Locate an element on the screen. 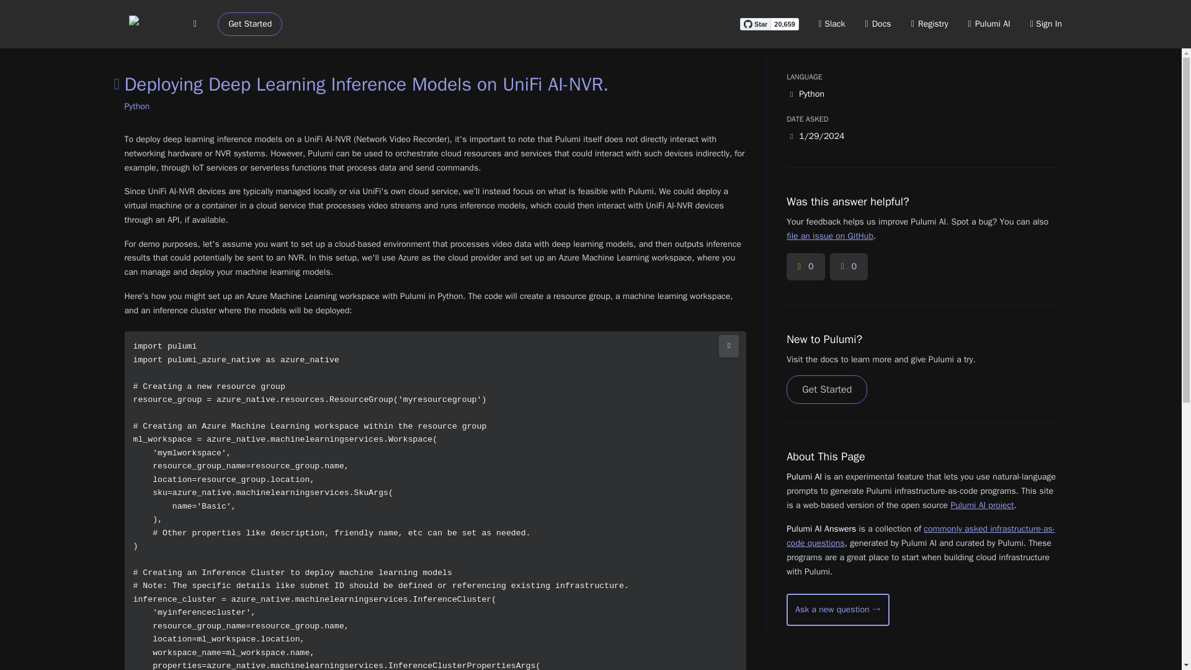 This screenshot has width=1191, height=670. 0 is located at coordinates (805, 267).